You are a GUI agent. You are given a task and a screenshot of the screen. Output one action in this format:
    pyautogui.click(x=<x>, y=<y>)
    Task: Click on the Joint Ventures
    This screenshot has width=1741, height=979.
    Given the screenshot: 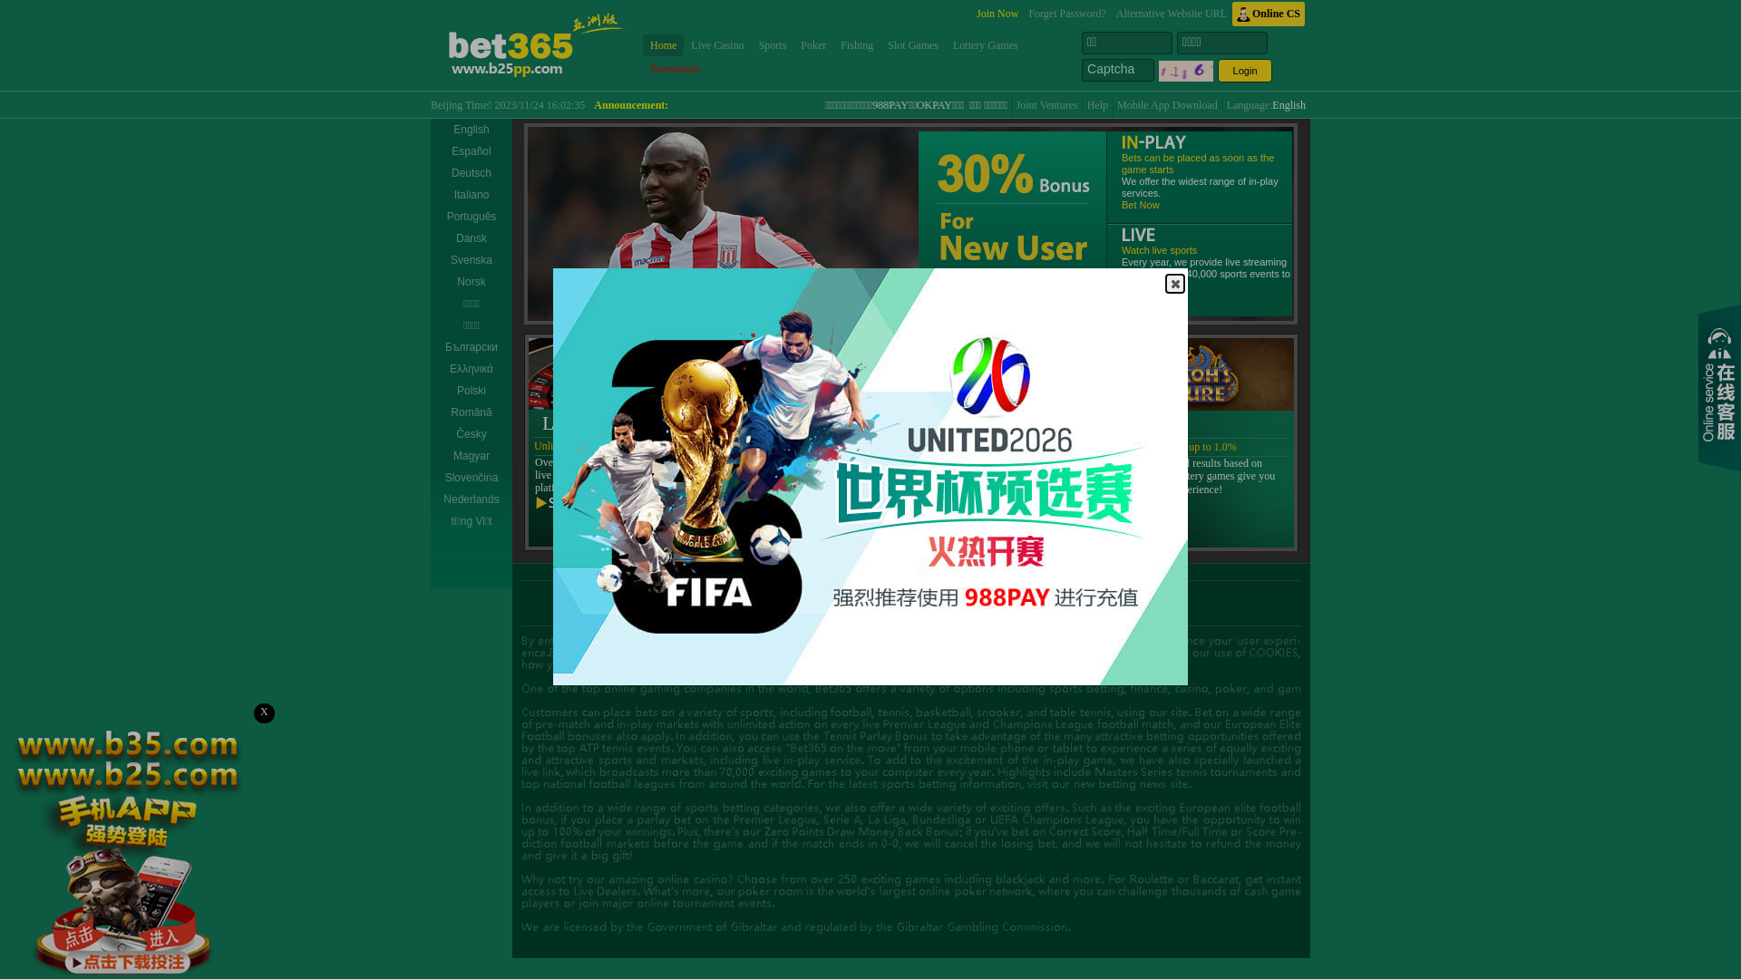 What is the action you would take?
    pyautogui.click(x=1047, y=105)
    